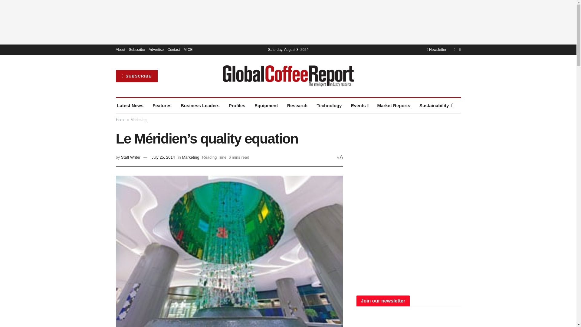 This screenshot has height=327, width=581. What do you see at coordinates (237, 105) in the screenshot?
I see `Profiles` at bounding box center [237, 105].